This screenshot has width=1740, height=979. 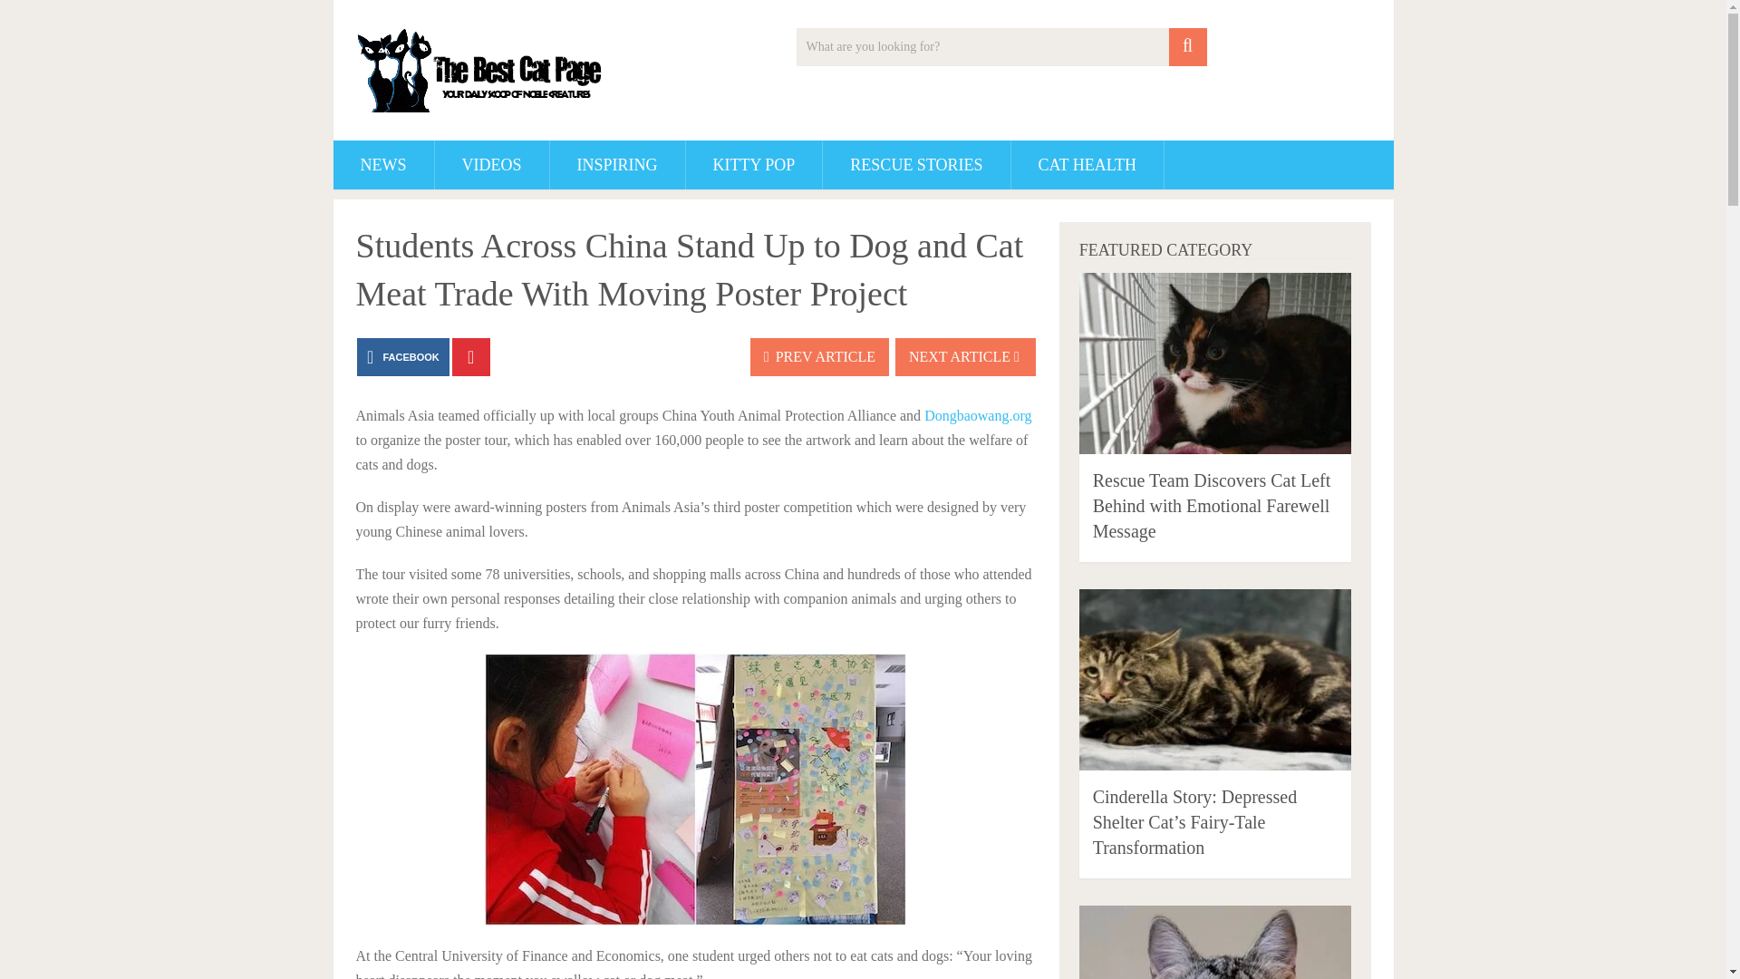 What do you see at coordinates (754, 165) in the screenshot?
I see `KITTY POP` at bounding box center [754, 165].